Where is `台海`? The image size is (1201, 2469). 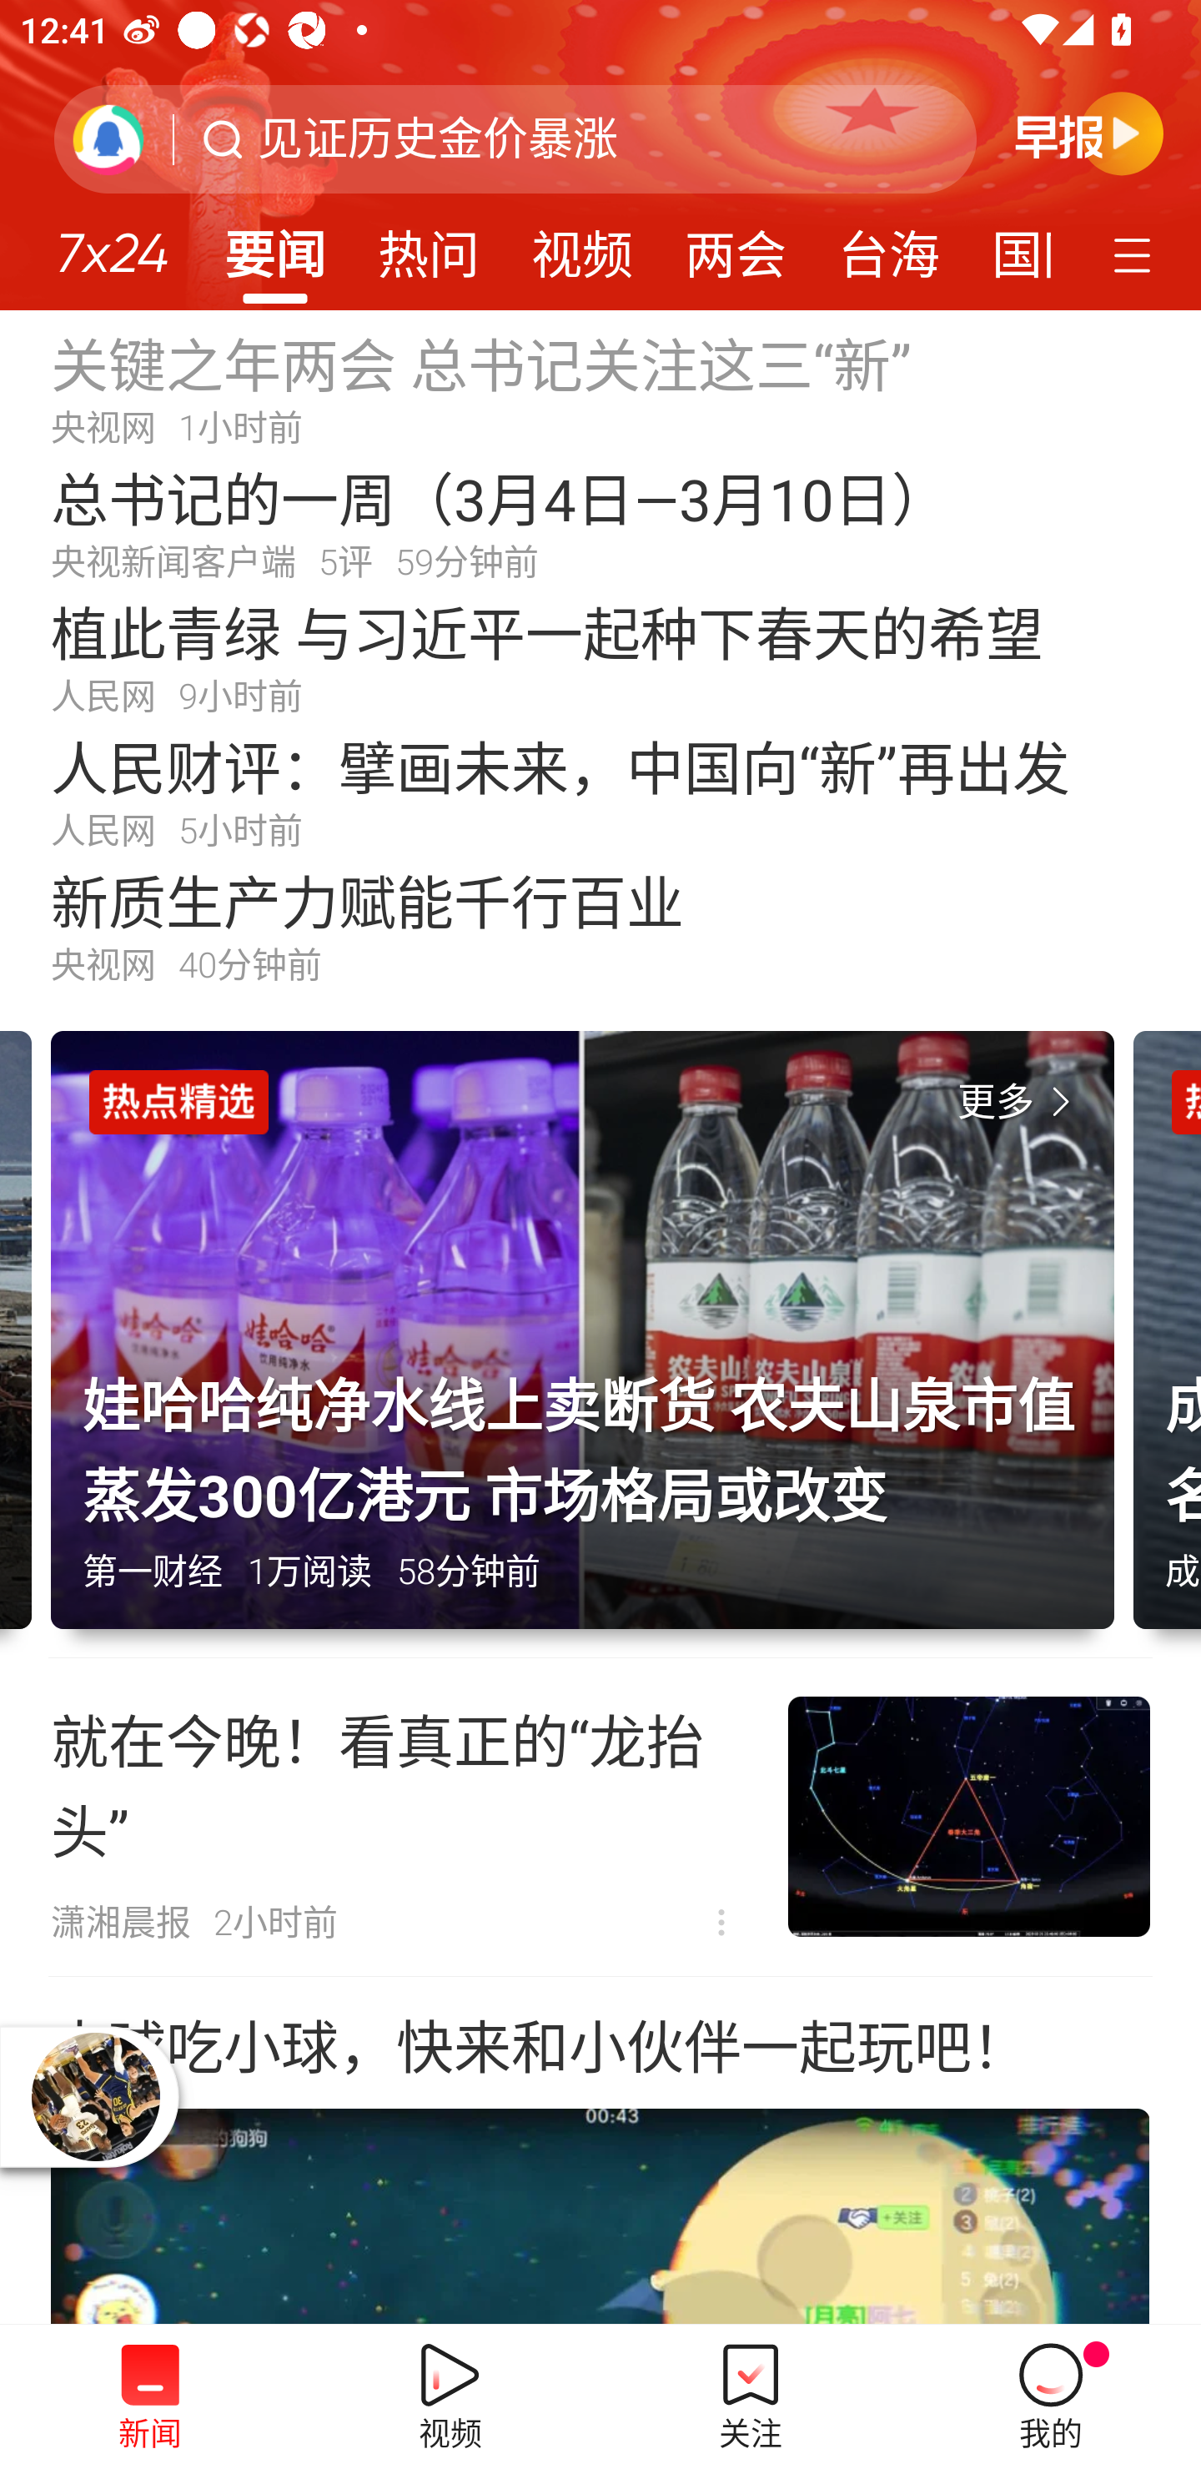 台海 is located at coordinates (888, 245).